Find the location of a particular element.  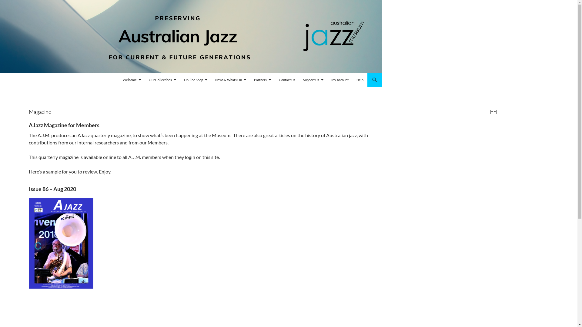

My Account is located at coordinates (340, 80).